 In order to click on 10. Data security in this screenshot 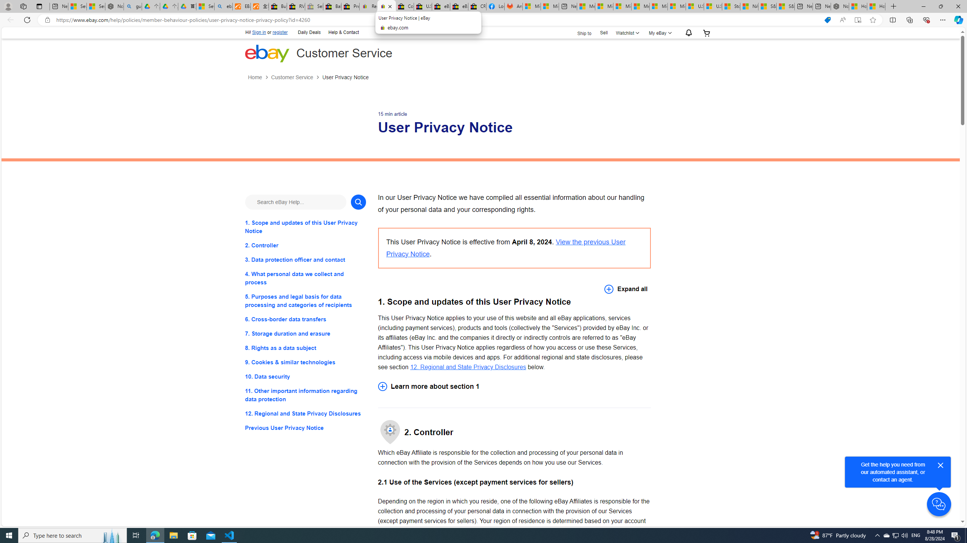, I will do `click(305, 376)`.